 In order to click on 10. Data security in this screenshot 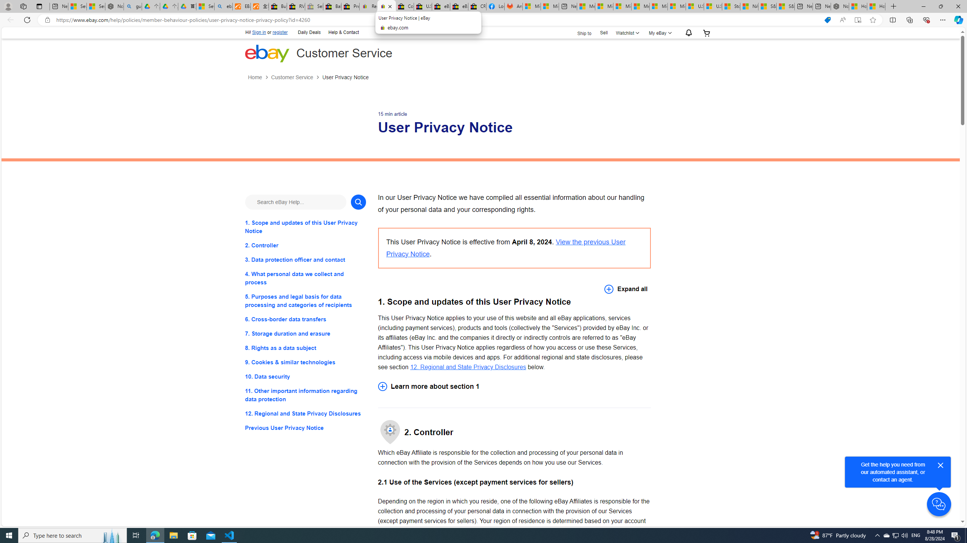, I will do `click(305, 376)`.